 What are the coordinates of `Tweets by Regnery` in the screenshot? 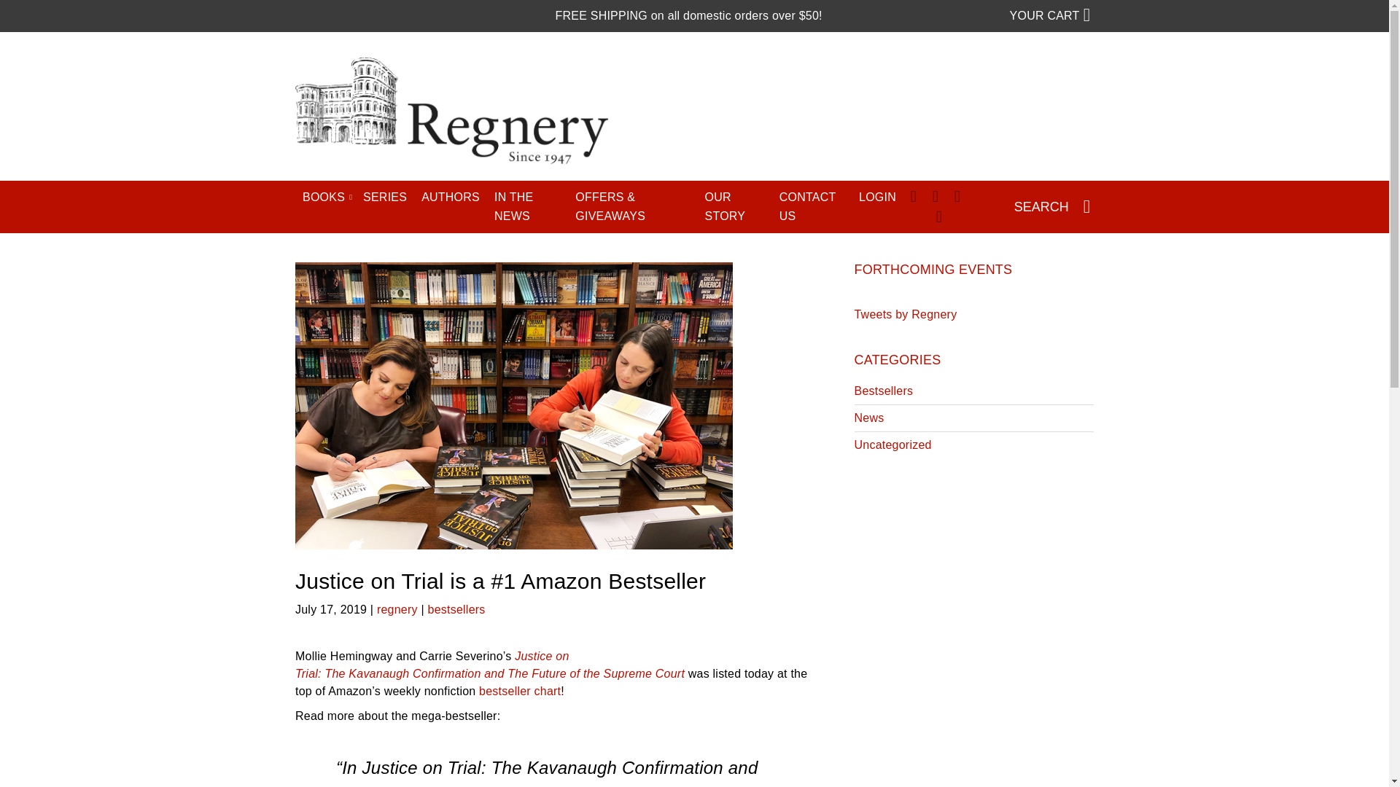 It's located at (906, 314).